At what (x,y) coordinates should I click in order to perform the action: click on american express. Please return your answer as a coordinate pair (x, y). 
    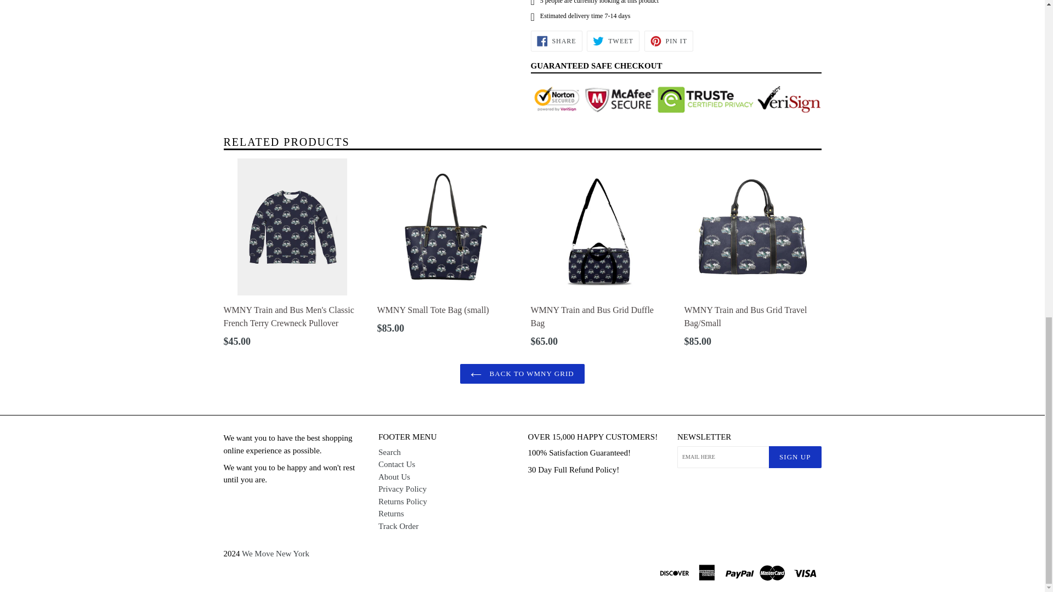
    Looking at the image, I should click on (708, 572).